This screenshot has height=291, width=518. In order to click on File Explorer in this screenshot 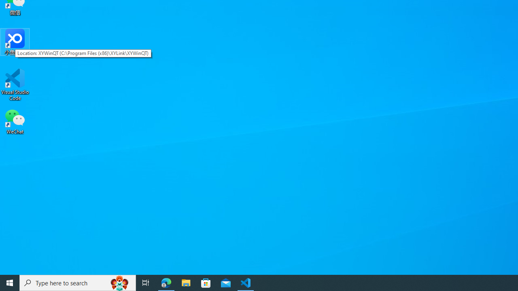, I will do `click(186, 283)`.